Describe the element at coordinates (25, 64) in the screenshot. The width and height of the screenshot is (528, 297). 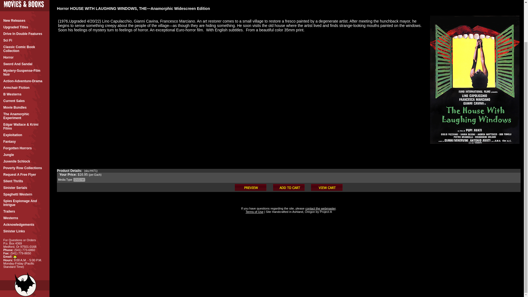
I see `Sword And Sandal` at that location.